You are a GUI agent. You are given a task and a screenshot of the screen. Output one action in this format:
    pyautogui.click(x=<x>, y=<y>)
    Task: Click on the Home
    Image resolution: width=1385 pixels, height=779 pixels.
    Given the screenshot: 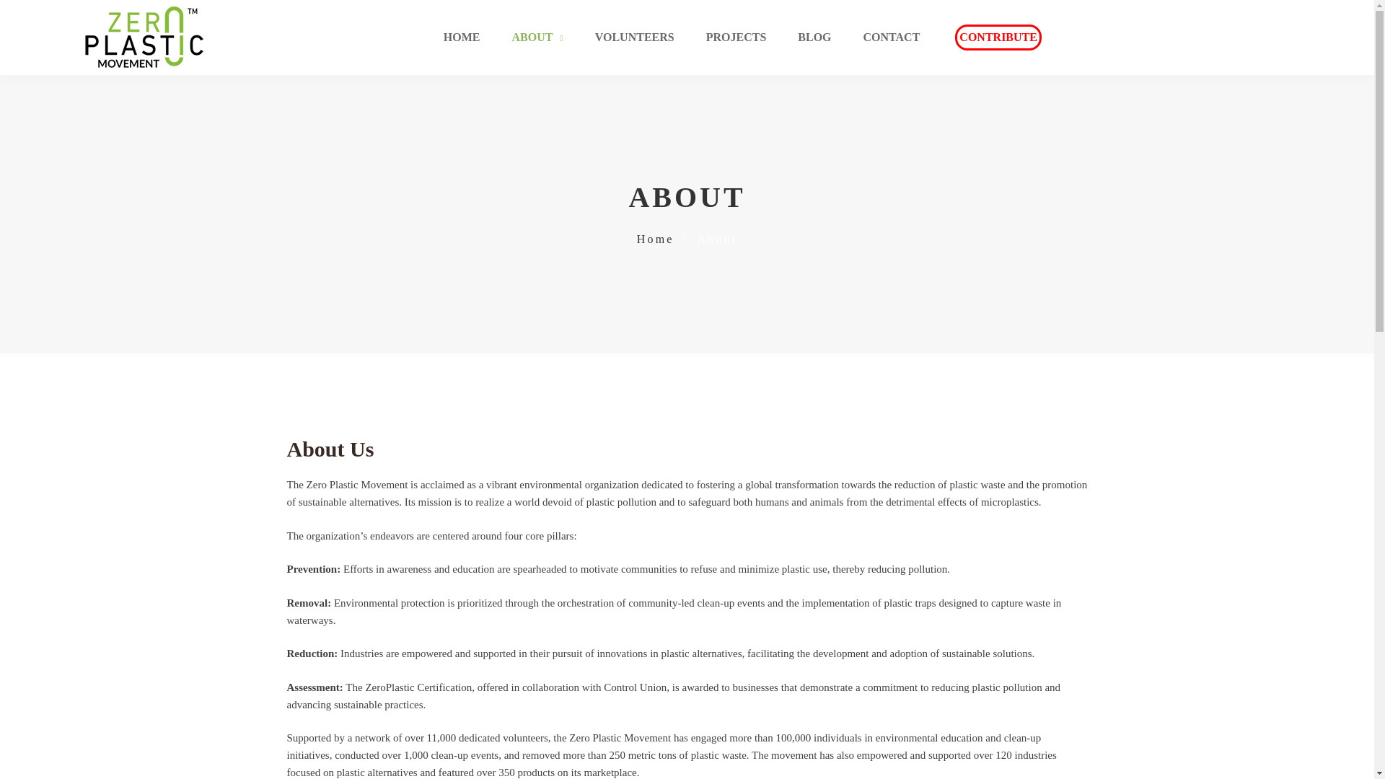 What is the action you would take?
    pyautogui.click(x=656, y=239)
    